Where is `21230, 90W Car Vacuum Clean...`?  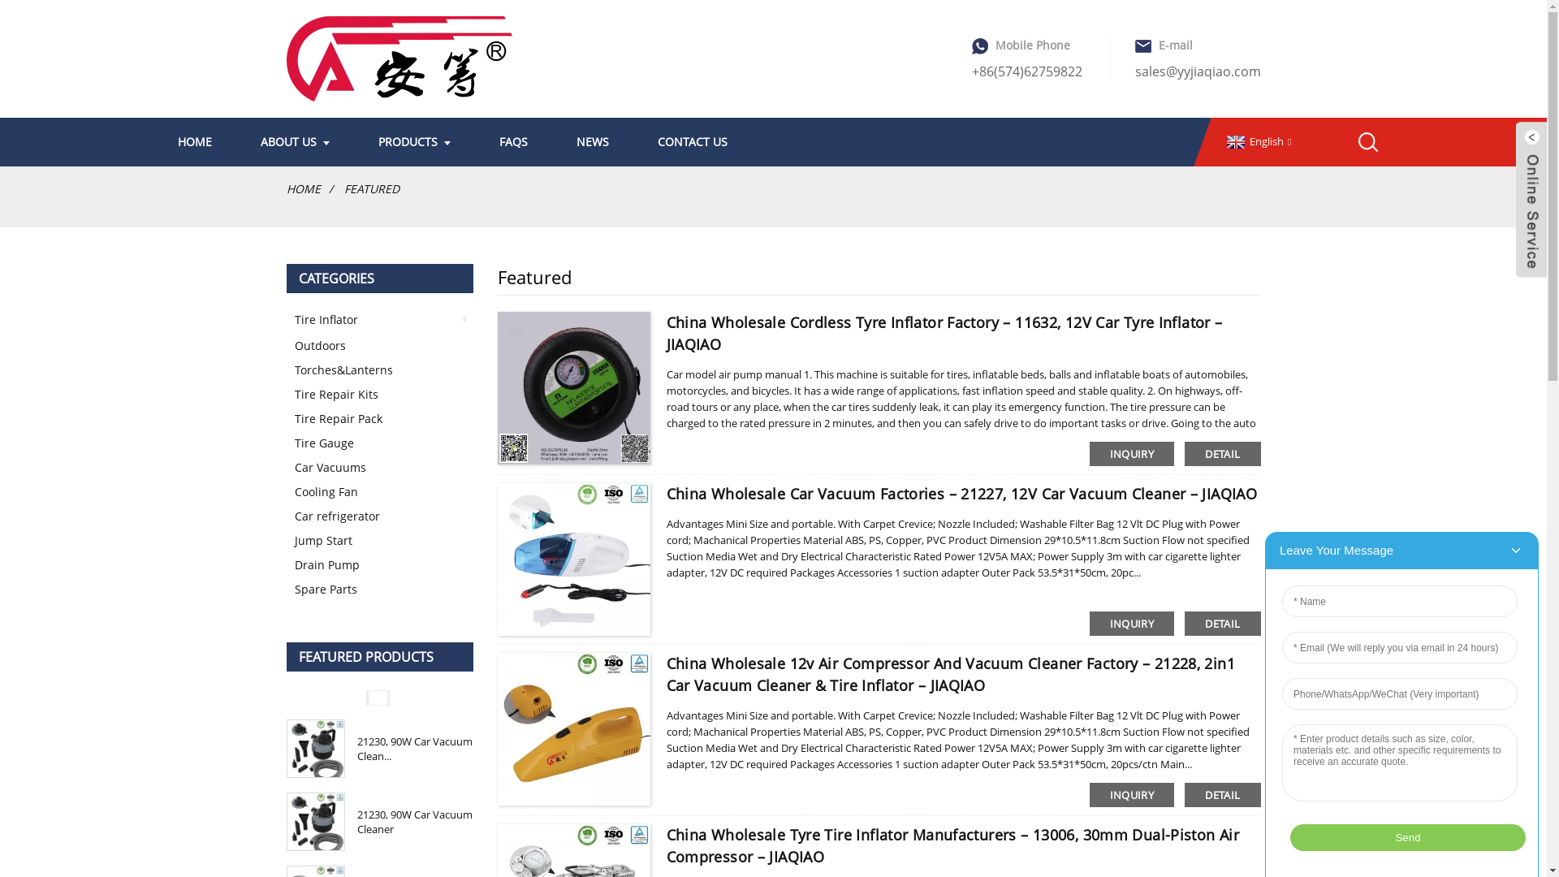 21230, 90W Car Vacuum Clean... is located at coordinates (416, 749).